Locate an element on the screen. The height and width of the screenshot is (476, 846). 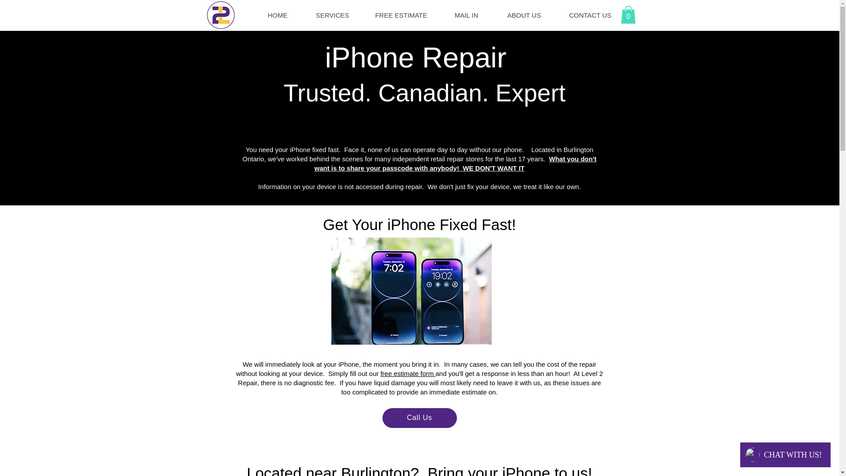
MAIL IN is located at coordinates (466, 15).